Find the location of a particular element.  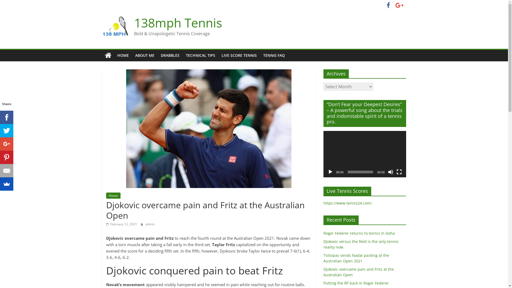

SumoMe is located at coordinates (7, 184).